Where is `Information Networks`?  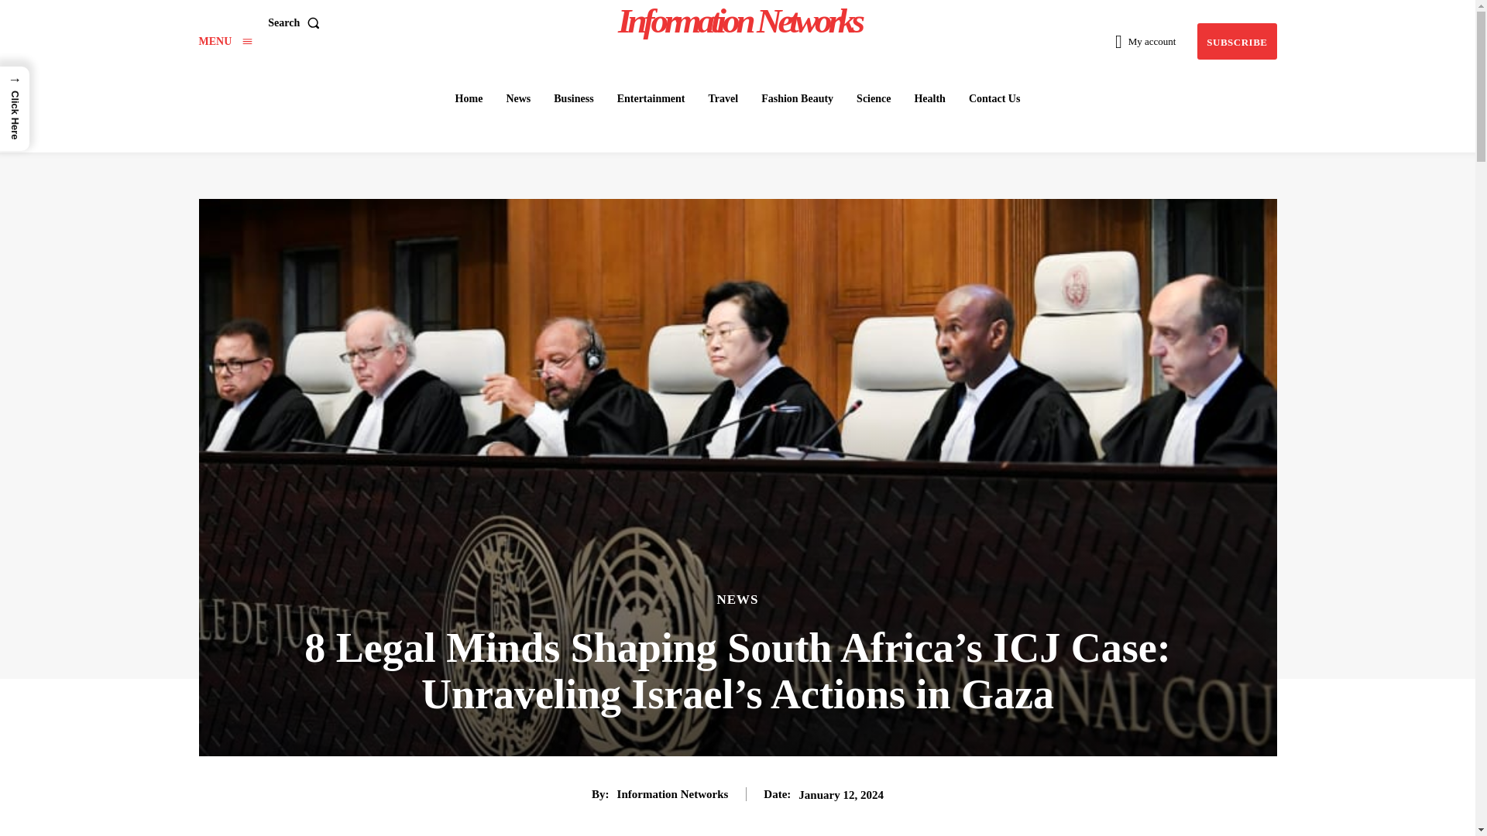
Information Networks is located at coordinates (740, 21).